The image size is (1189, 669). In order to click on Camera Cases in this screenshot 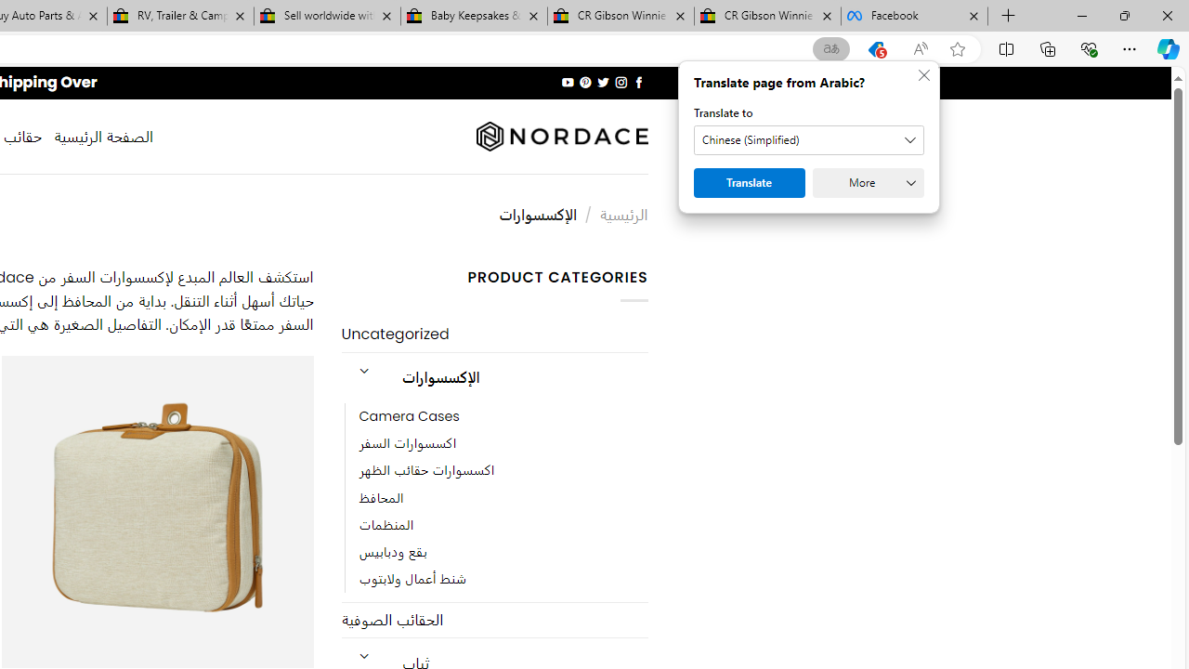, I will do `click(503, 416)`.